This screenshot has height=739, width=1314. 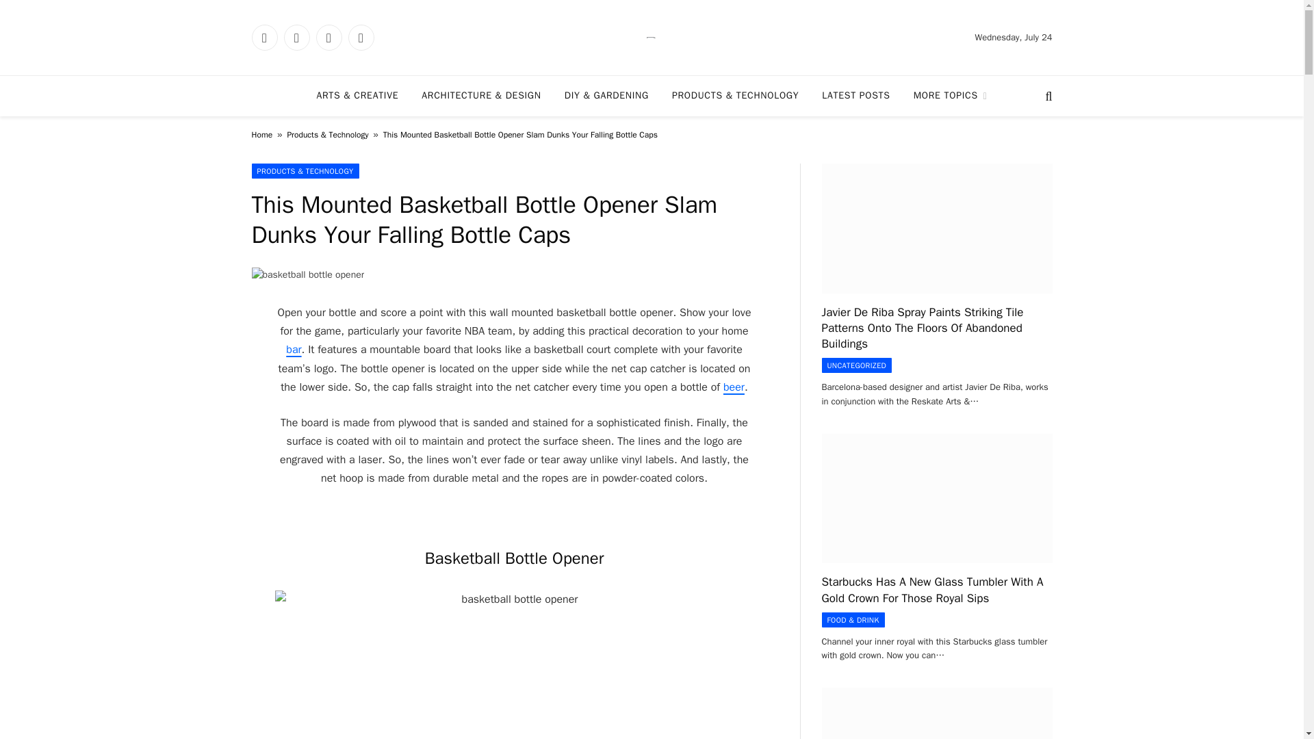 I want to click on Facebook, so click(x=264, y=37).